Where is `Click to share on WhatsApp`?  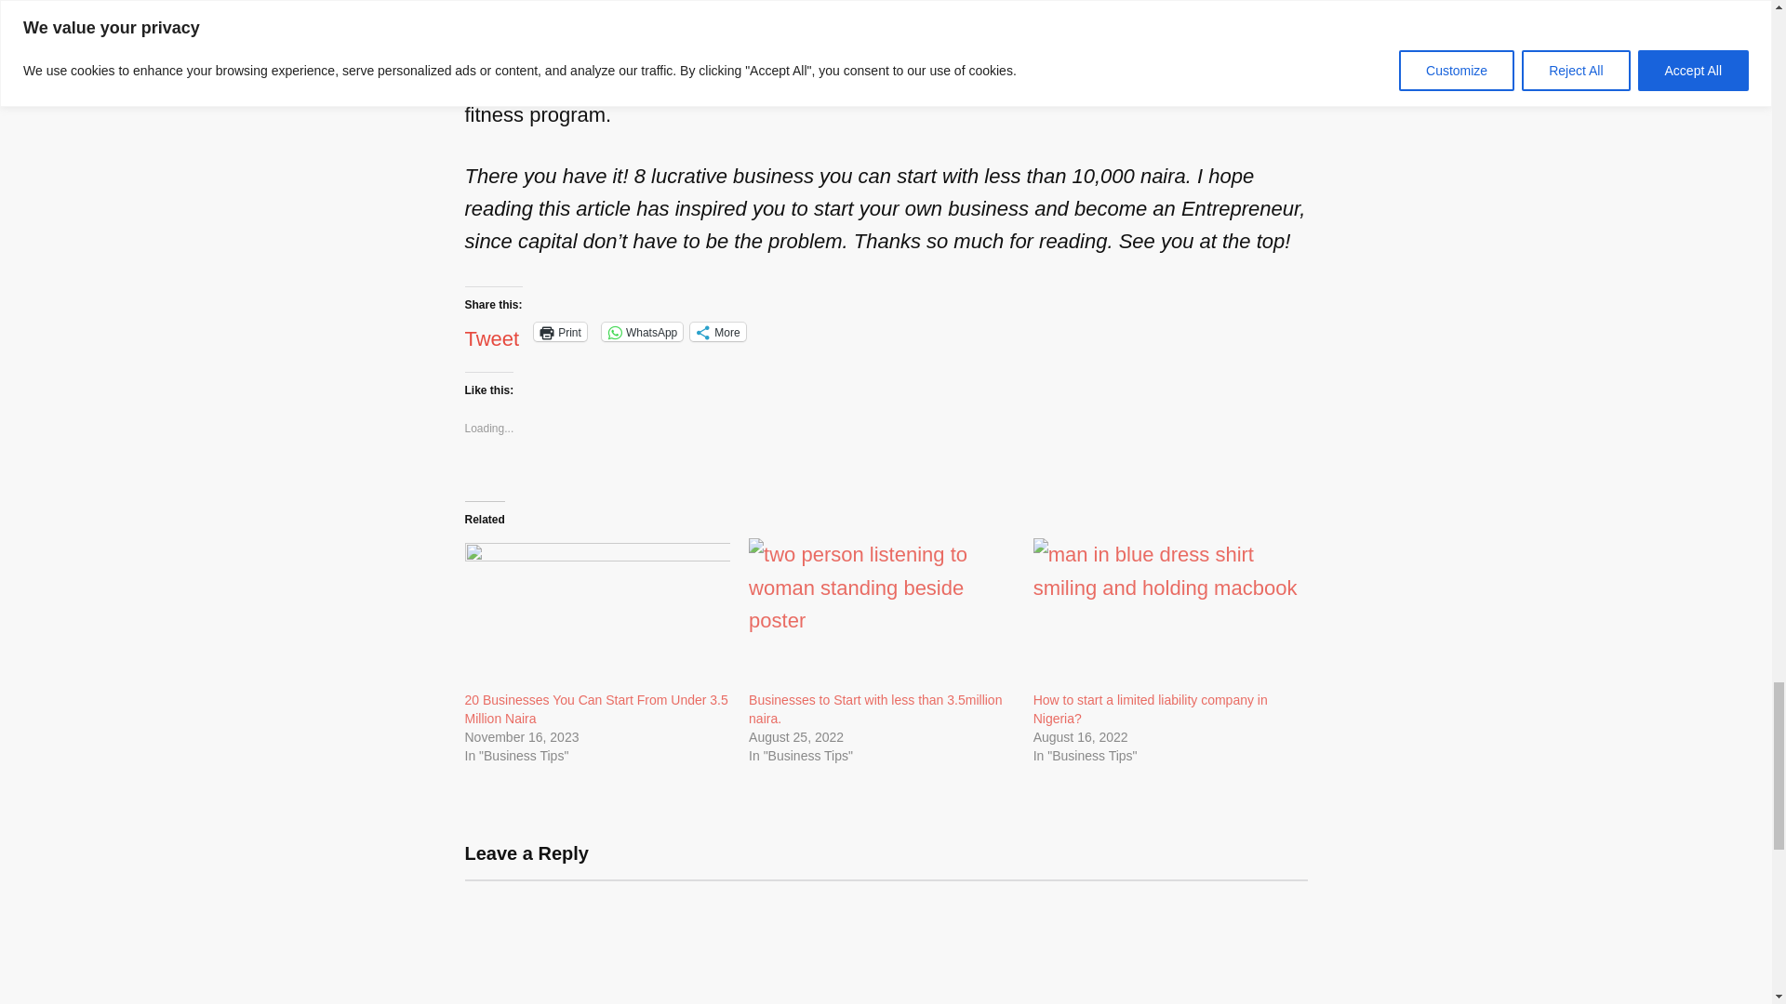 Click to share on WhatsApp is located at coordinates (642, 331).